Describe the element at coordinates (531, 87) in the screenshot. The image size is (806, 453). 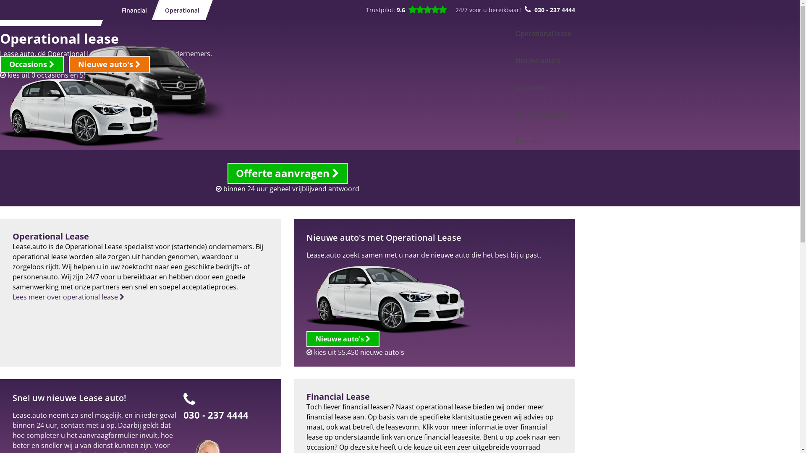
I see `Occasions` at that location.